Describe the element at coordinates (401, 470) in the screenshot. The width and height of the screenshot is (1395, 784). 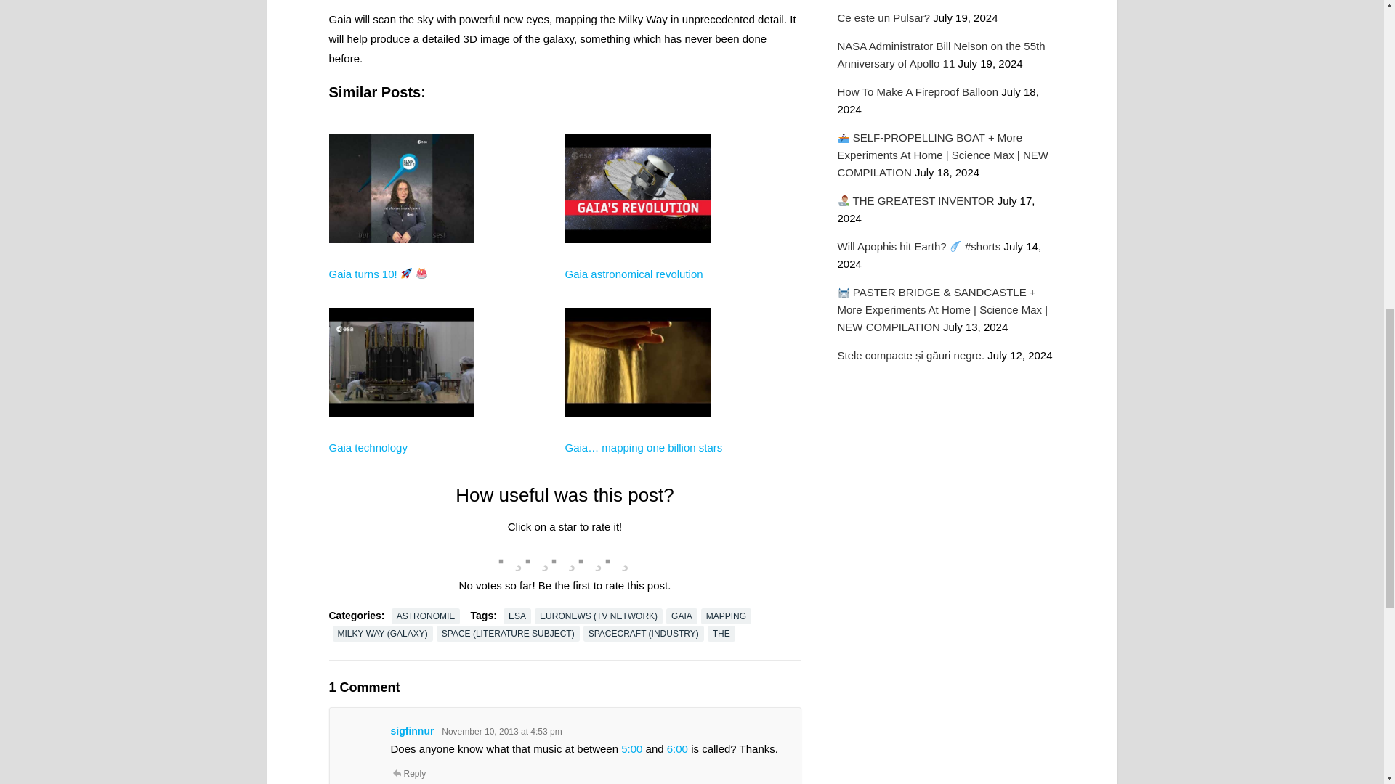
I see `Gaia` at that location.